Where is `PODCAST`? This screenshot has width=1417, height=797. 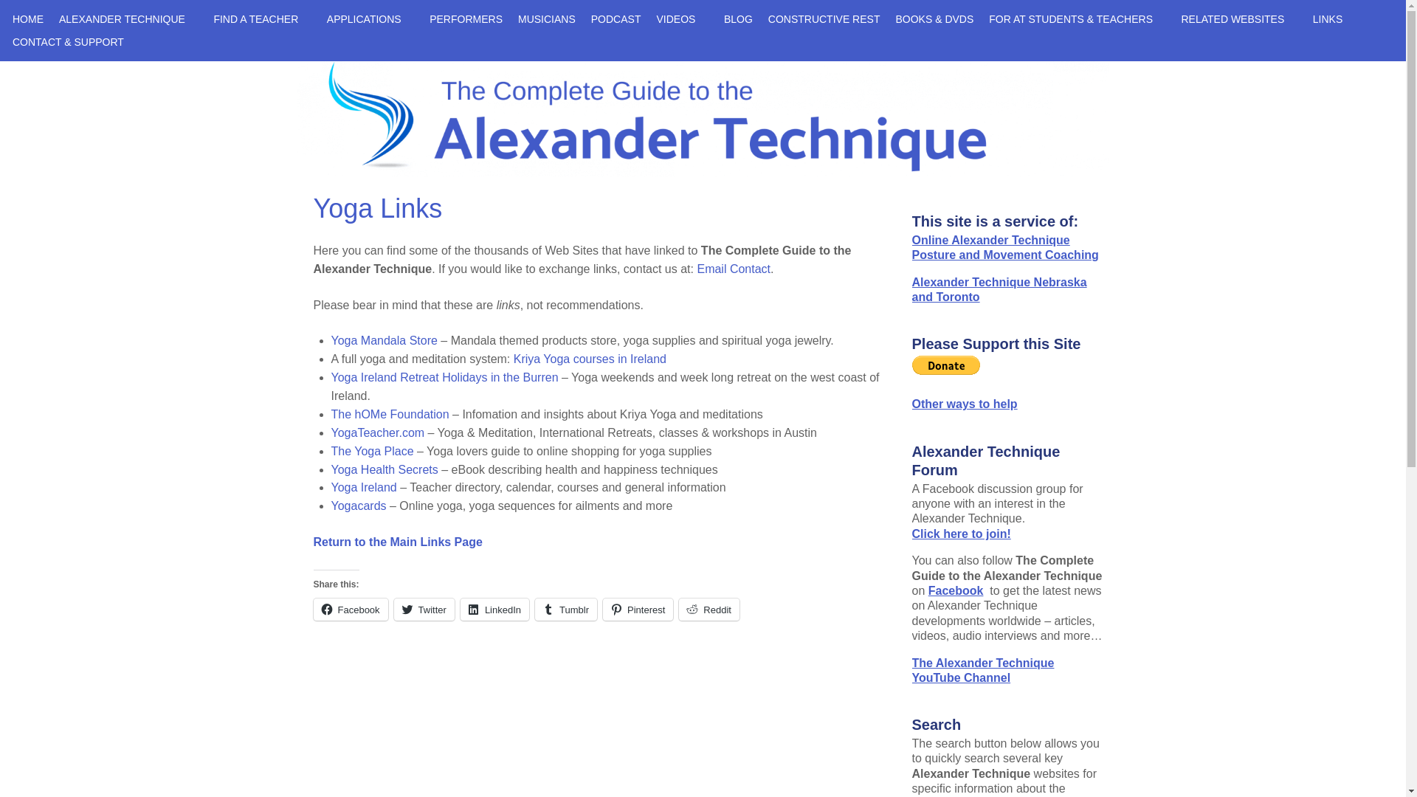 PODCAST is located at coordinates (616, 18).